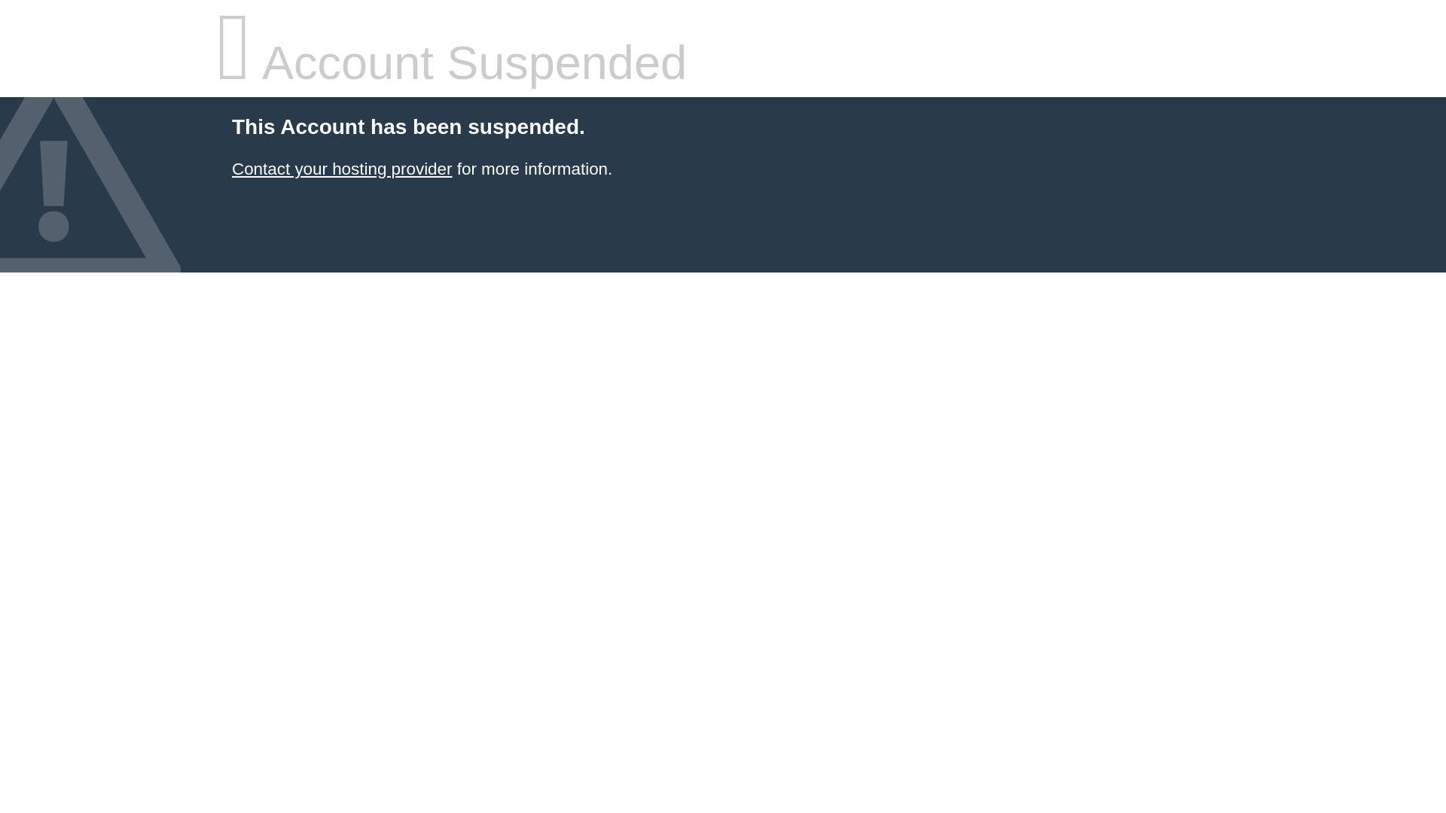  What do you see at coordinates (341, 169) in the screenshot?
I see `Contact your hosting provider` at bounding box center [341, 169].